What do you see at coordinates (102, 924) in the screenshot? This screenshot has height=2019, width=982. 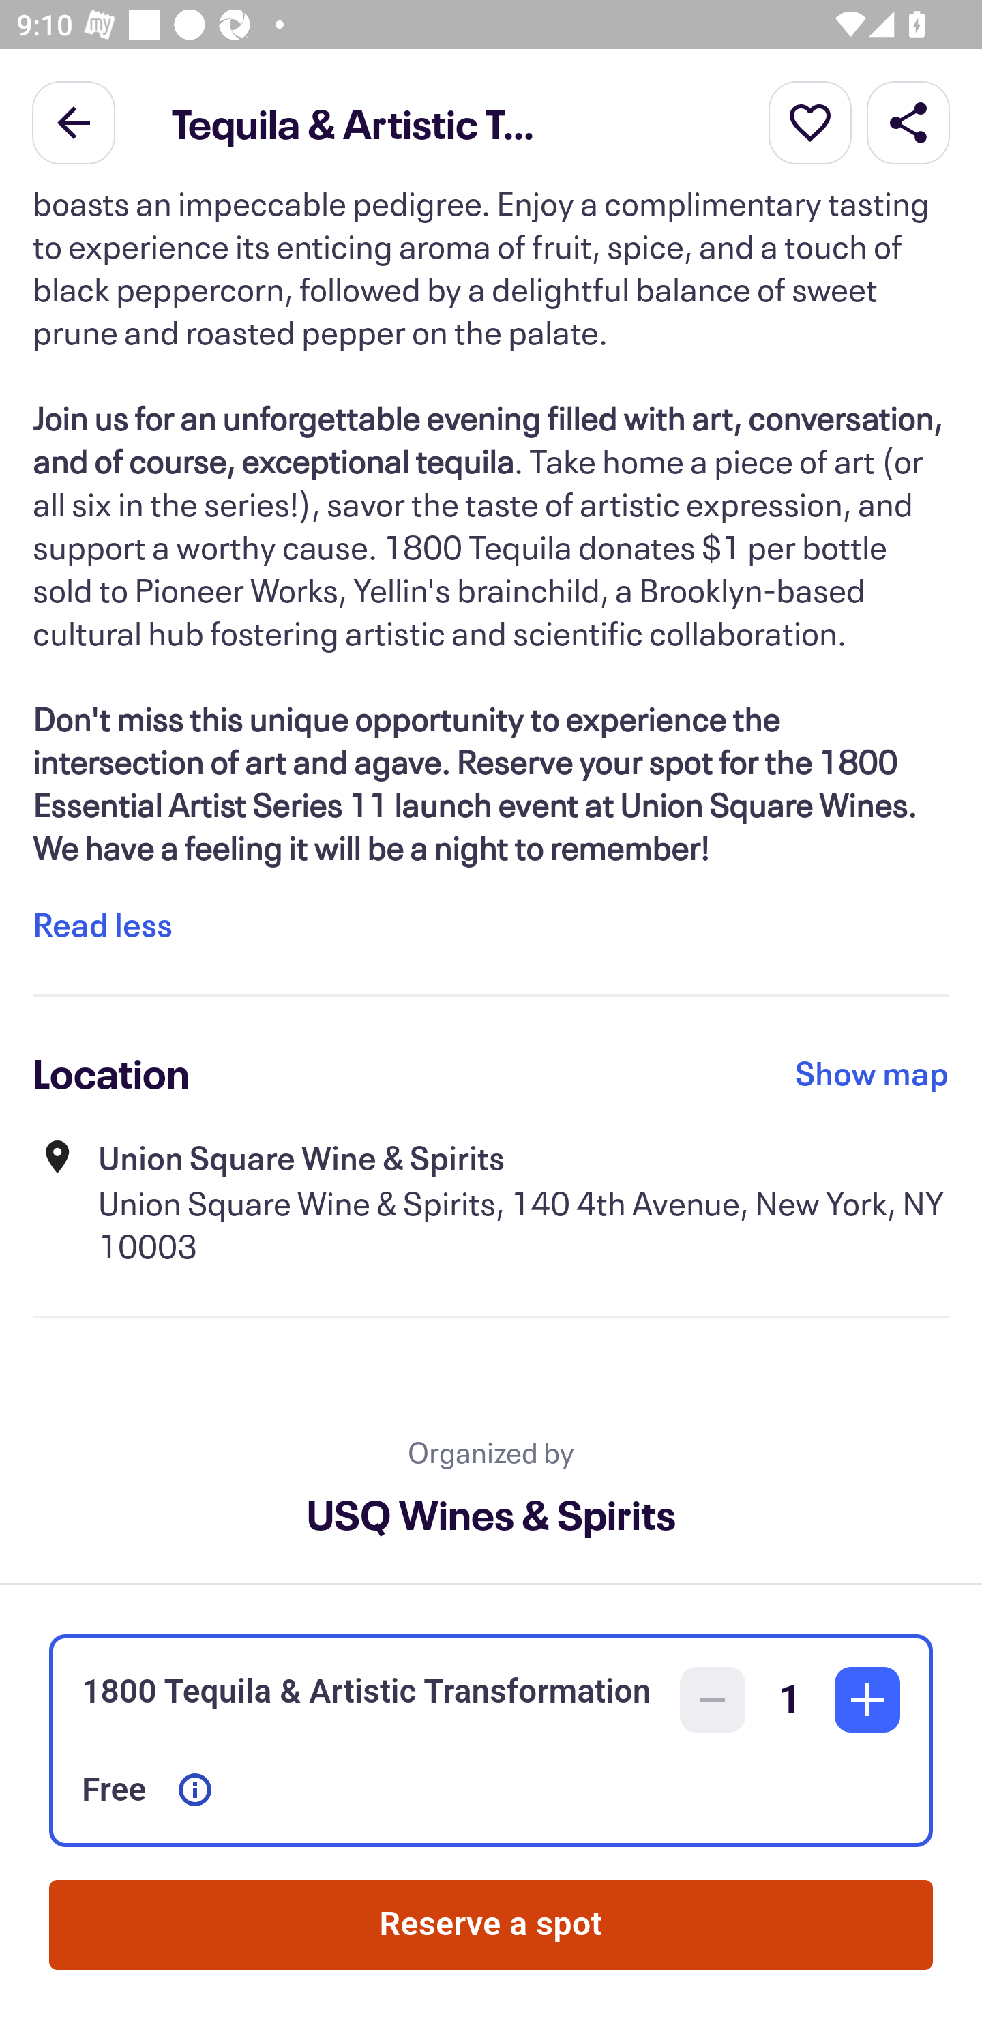 I see `Read less` at bounding box center [102, 924].